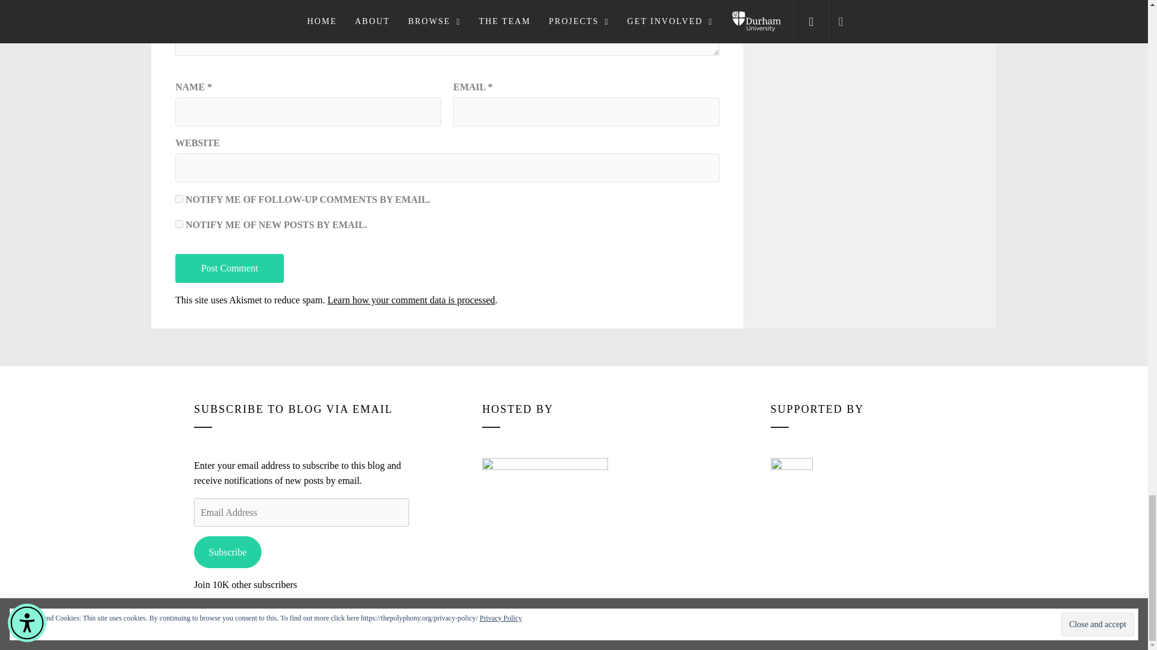  What do you see at coordinates (792, 479) in the screenshot?
I see `SUPPORTED BY` at bounding box center [792, 479].